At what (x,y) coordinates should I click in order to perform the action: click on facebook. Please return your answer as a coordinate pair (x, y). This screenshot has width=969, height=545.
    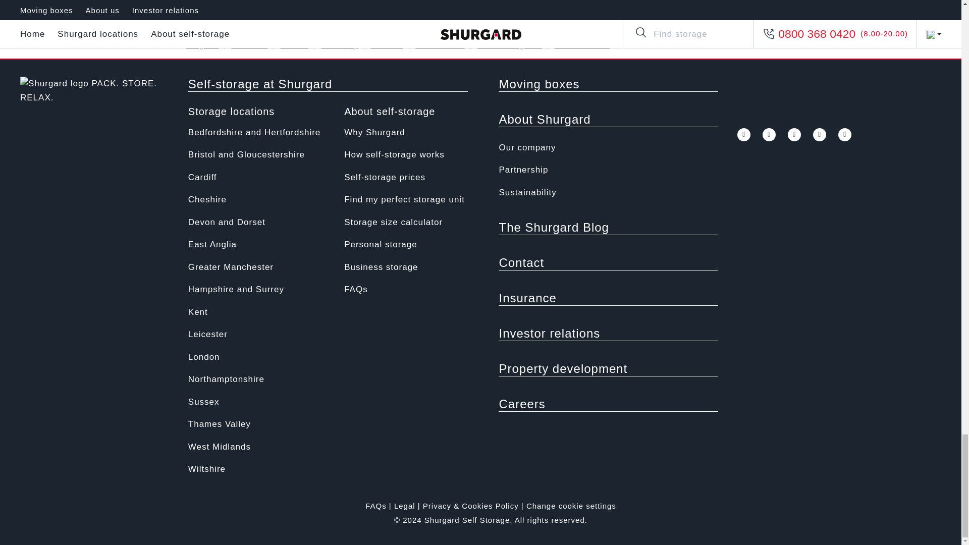
    Looking at the image, I should click on (744, 134).